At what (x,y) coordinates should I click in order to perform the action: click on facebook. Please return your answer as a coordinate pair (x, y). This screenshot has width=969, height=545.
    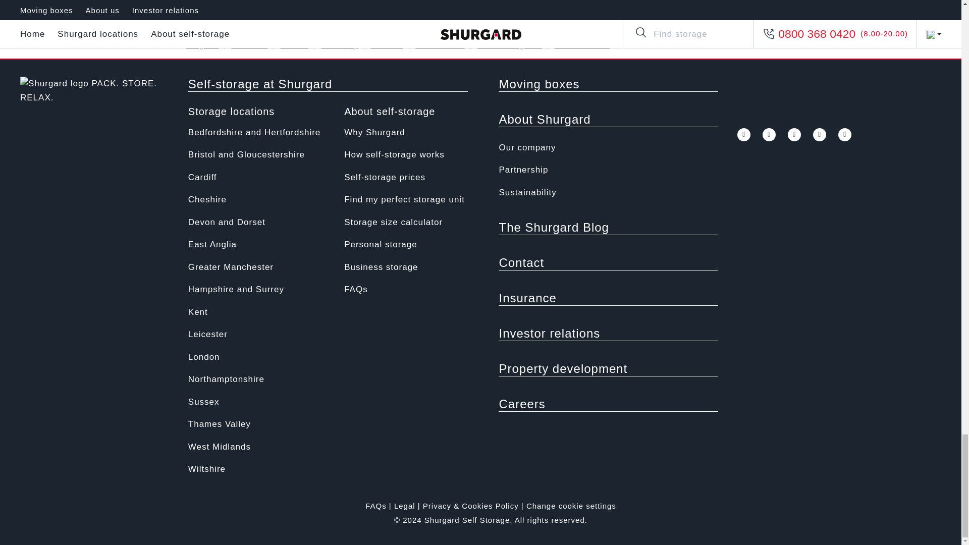
    Looking at the image, I should click on (744, 134).